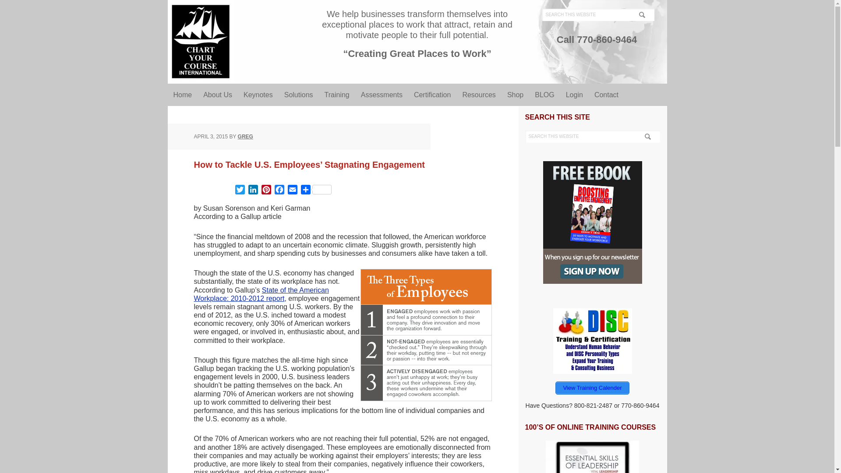 This screenshot has width=841, height=473. Describe the element at coordinates (252, 191) in the screenshot. I see `LinkedIn` at that location.